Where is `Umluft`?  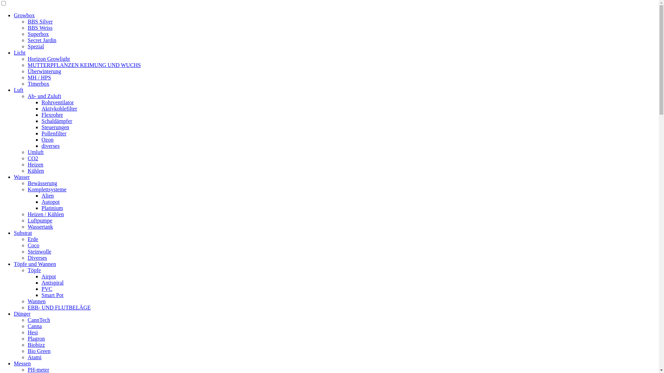 Umluft is located at coordinates (36, 152).